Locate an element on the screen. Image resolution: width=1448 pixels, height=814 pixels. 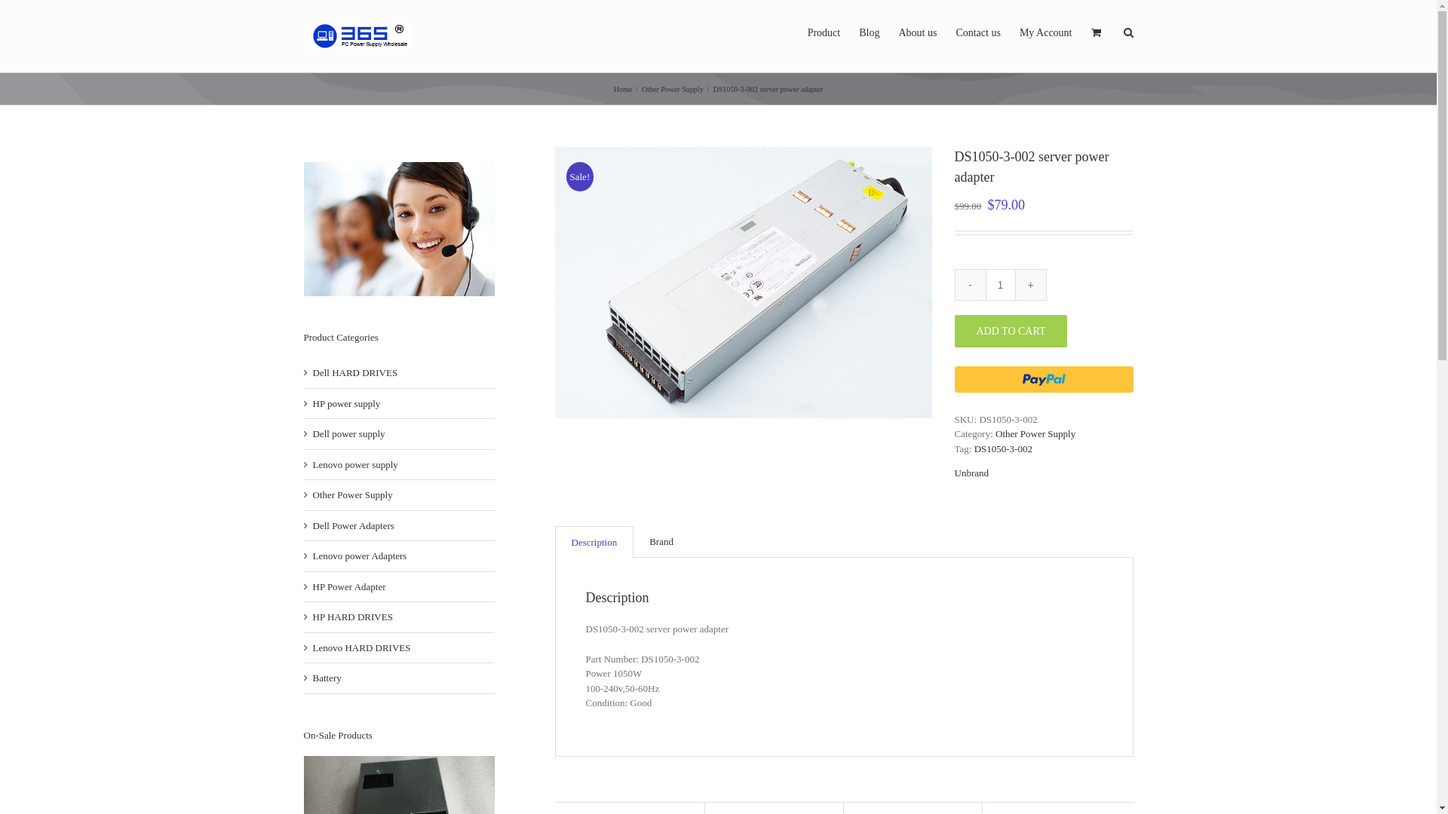
Unbrand is located at coordinates (972, 473).